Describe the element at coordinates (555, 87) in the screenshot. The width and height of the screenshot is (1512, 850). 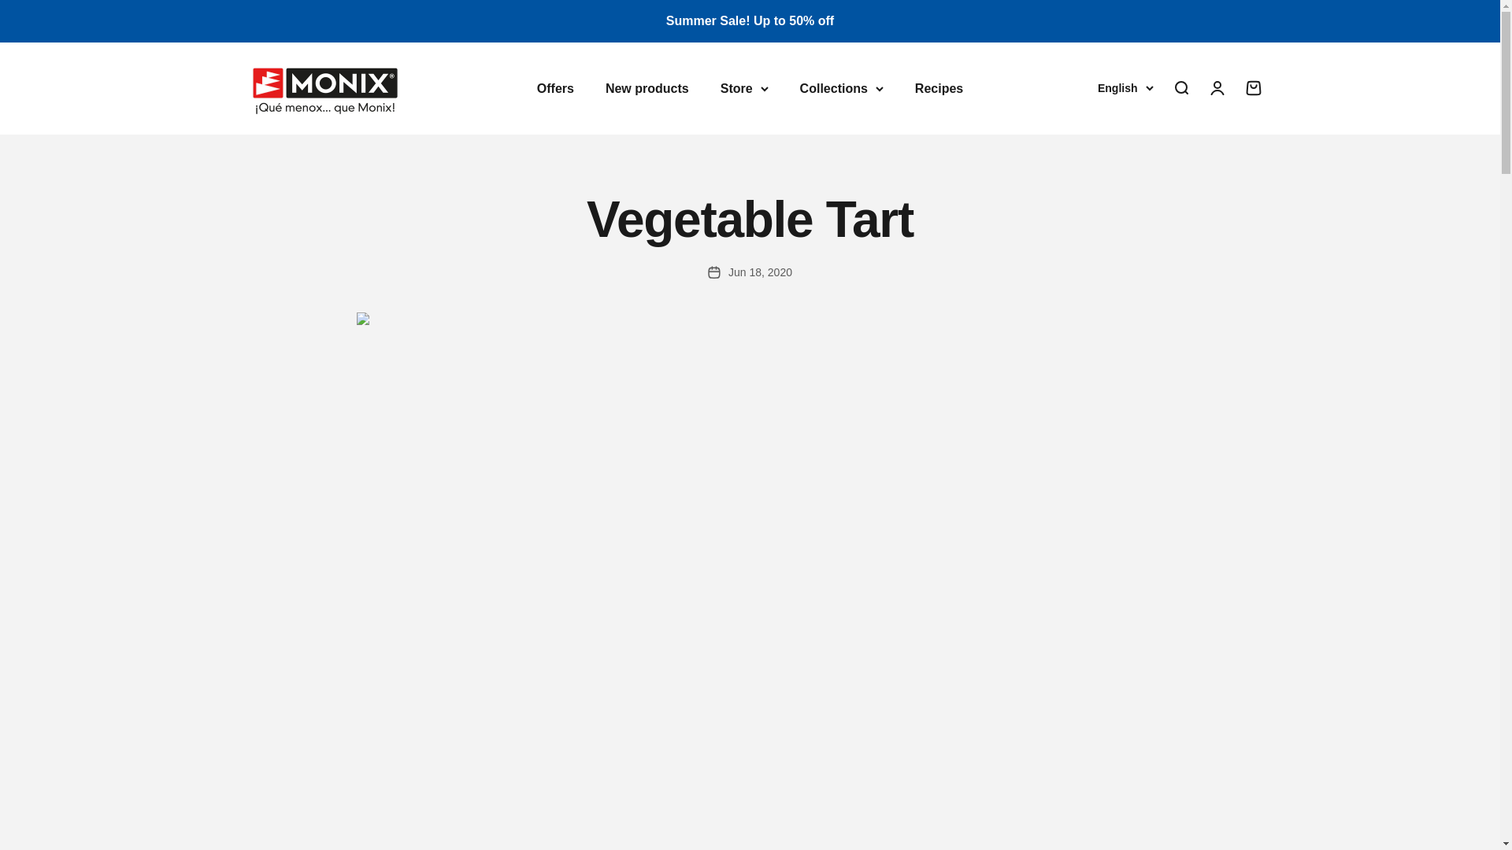
I see `Offers` at that location.